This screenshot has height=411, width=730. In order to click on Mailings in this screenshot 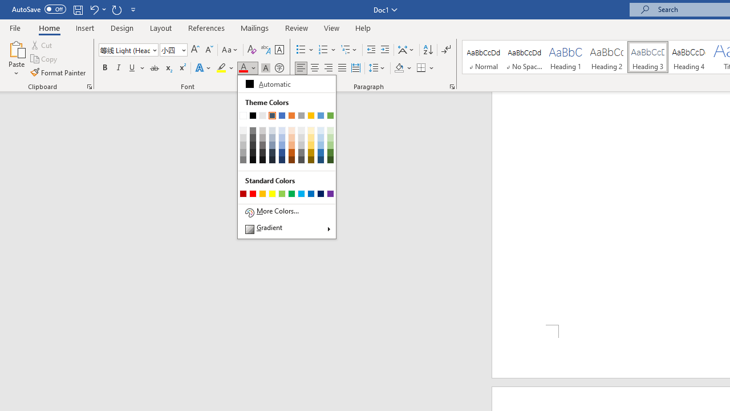, I will do `click(255, 27)`.